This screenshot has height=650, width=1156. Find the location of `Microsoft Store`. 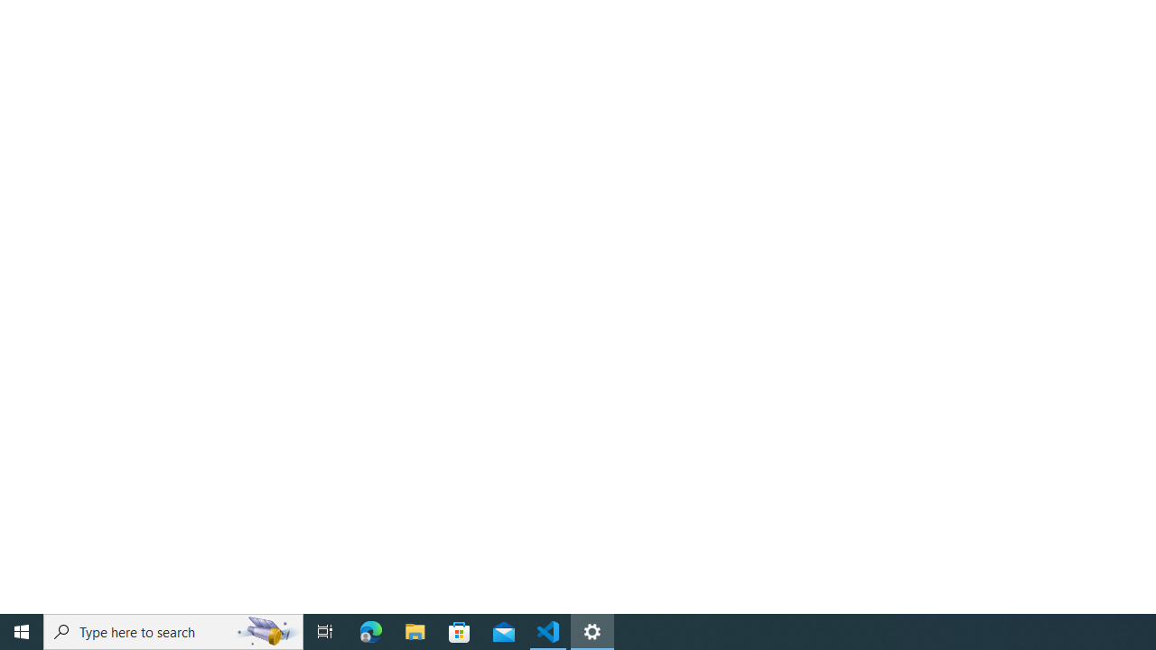

Microsoft Store is located at coordinates (460, 632).